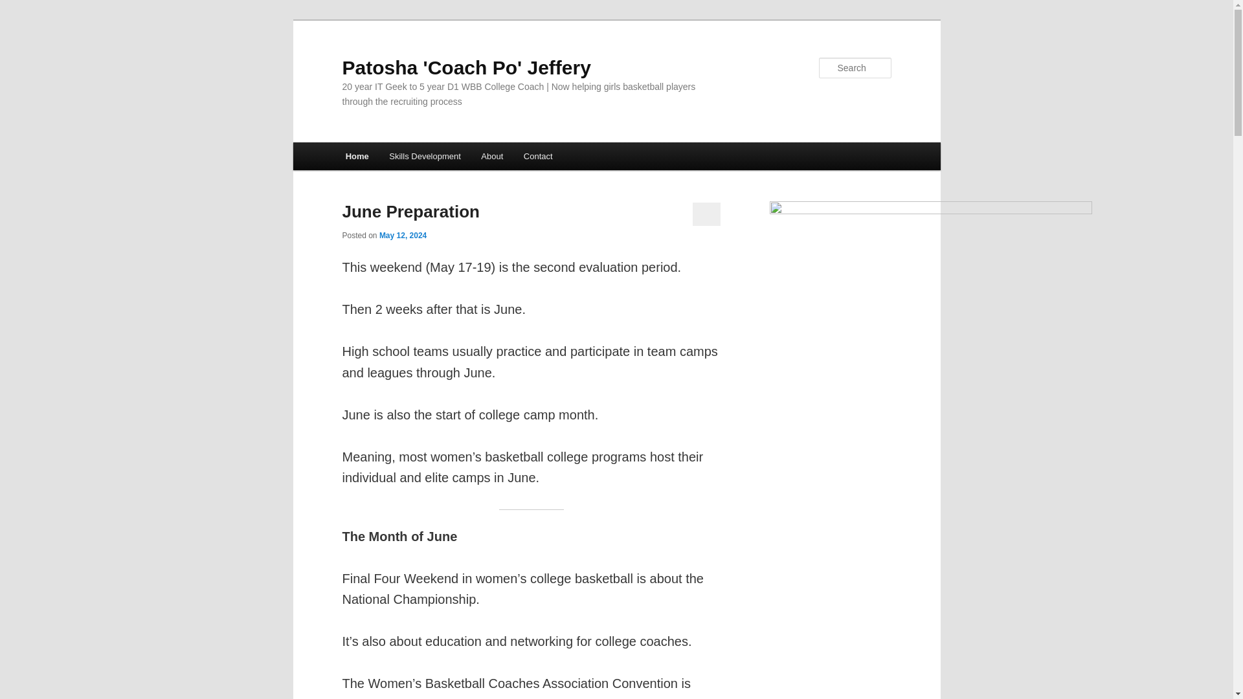 This screenshot has width=1243, height=699. I want to click on June Preparation, so click(410, 212).